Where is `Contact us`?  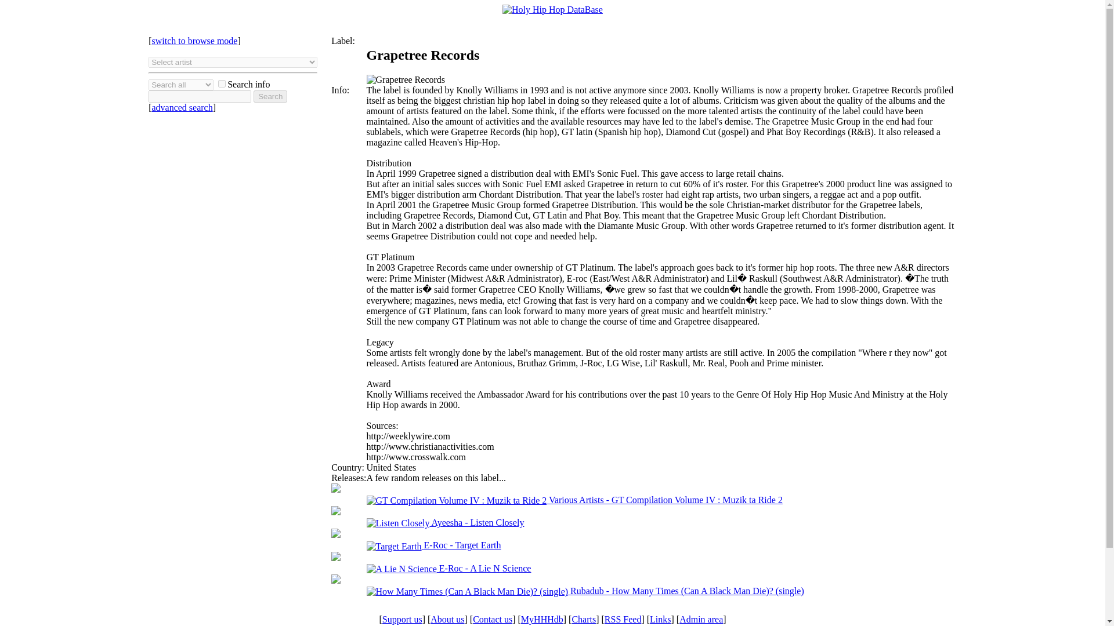
Contact us is located at coordinates (492, 619).